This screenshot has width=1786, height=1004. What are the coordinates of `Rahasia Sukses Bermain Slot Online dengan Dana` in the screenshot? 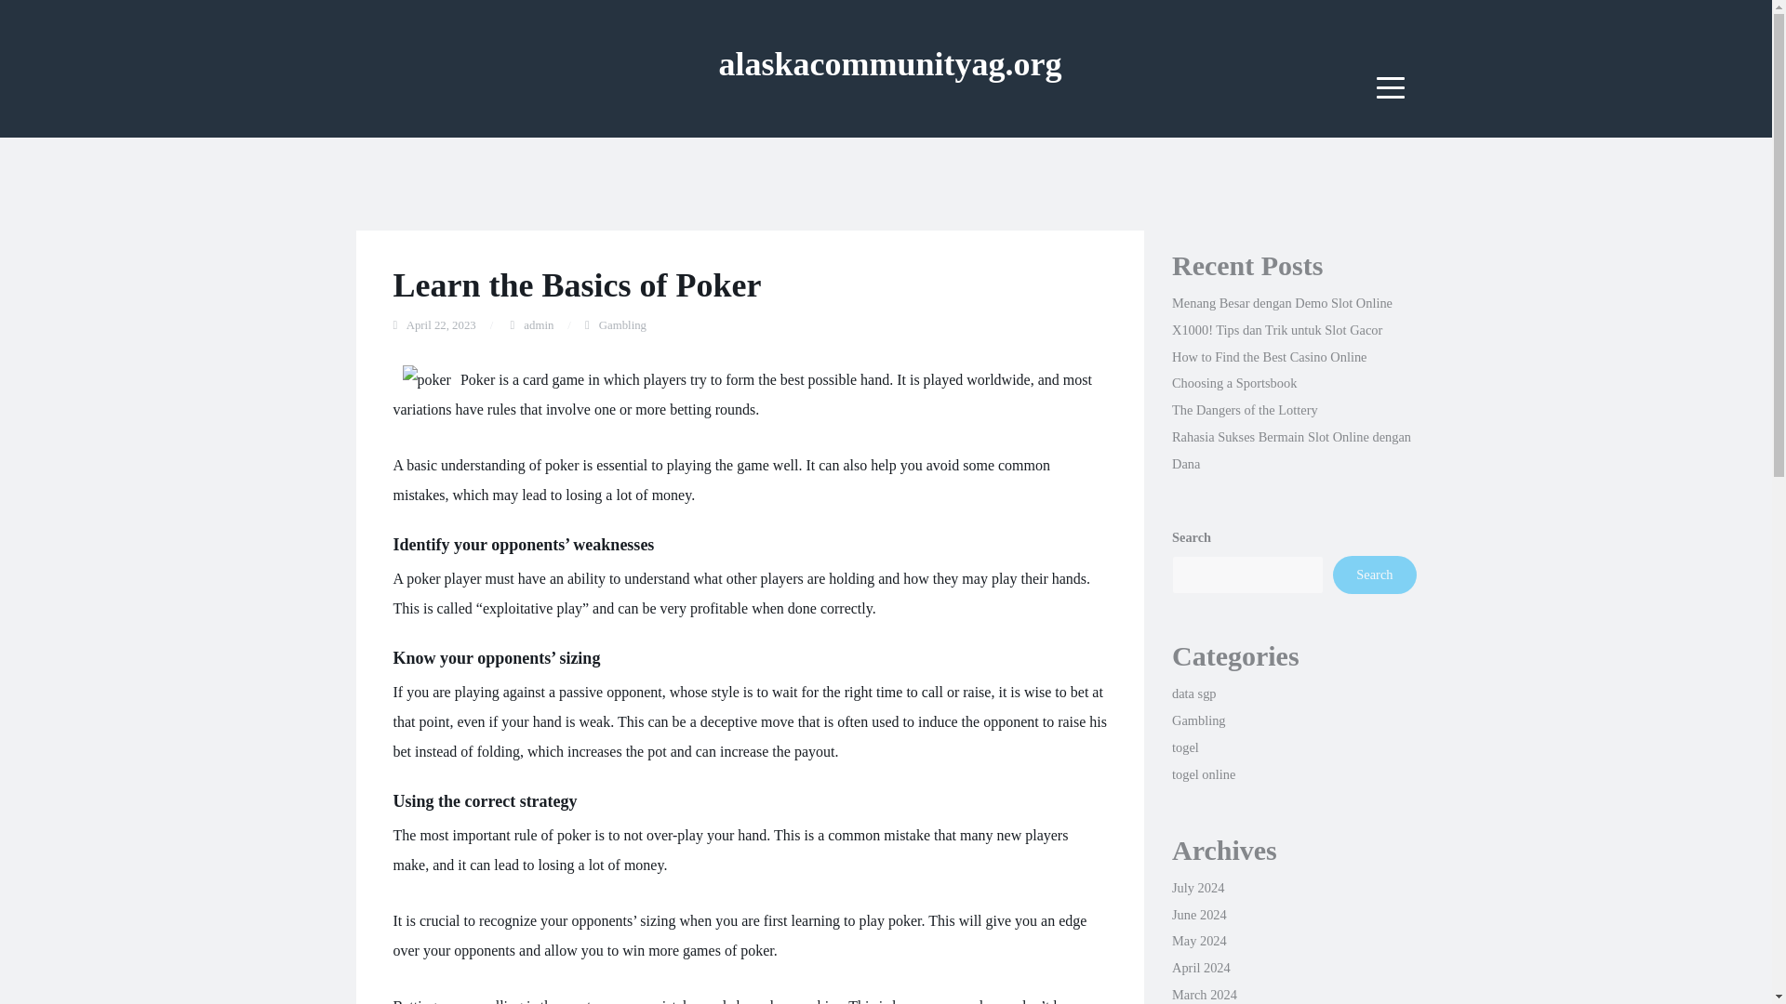 It's located at (1291, 450).